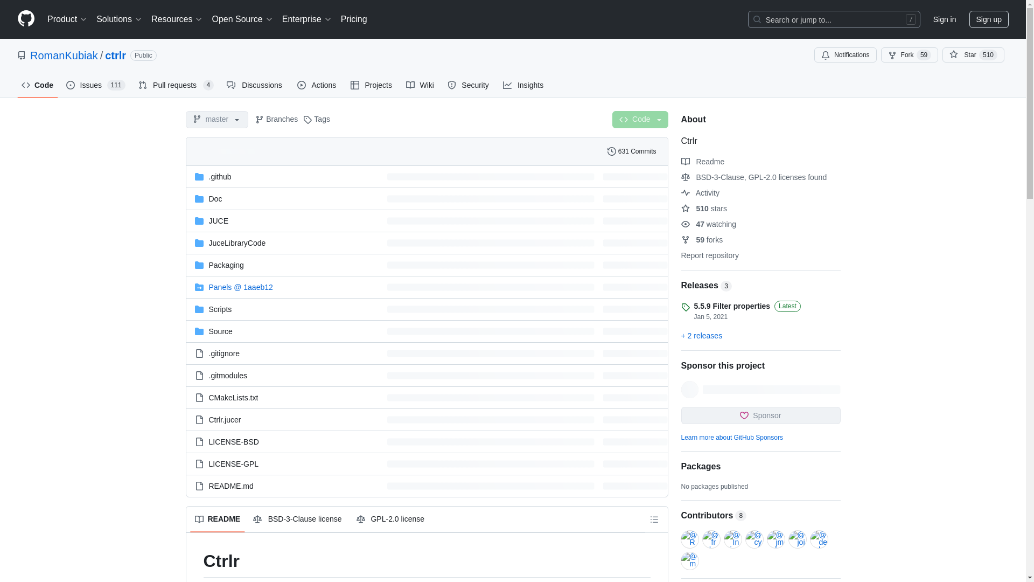  Describe the element at coordinates (215, 198) in the screenshot. I see `Doc` at that location.